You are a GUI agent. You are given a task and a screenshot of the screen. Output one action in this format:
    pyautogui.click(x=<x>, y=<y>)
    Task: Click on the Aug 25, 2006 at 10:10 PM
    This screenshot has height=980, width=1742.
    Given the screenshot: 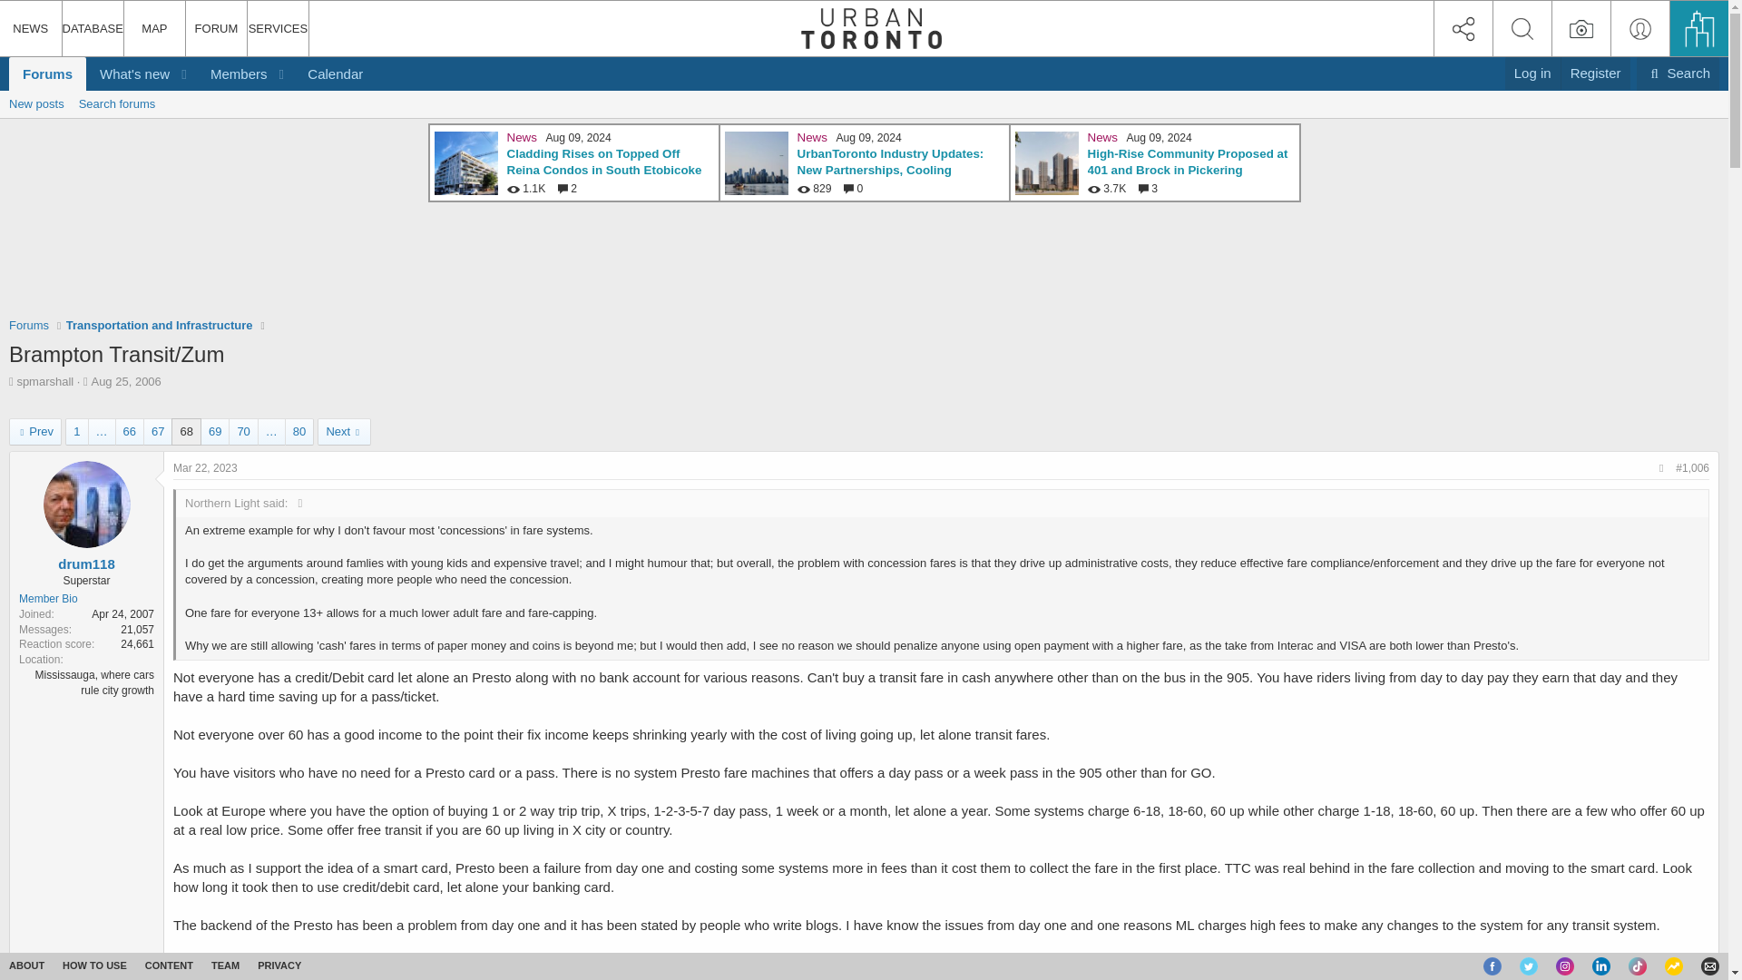 What is the action you would take?
    pyautogui.click(x=125, y=381)
    